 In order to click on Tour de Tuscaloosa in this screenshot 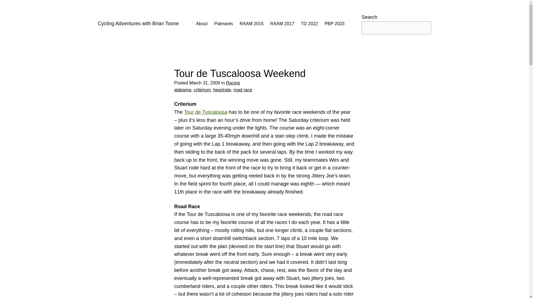, I will do `click(205, 112)`.